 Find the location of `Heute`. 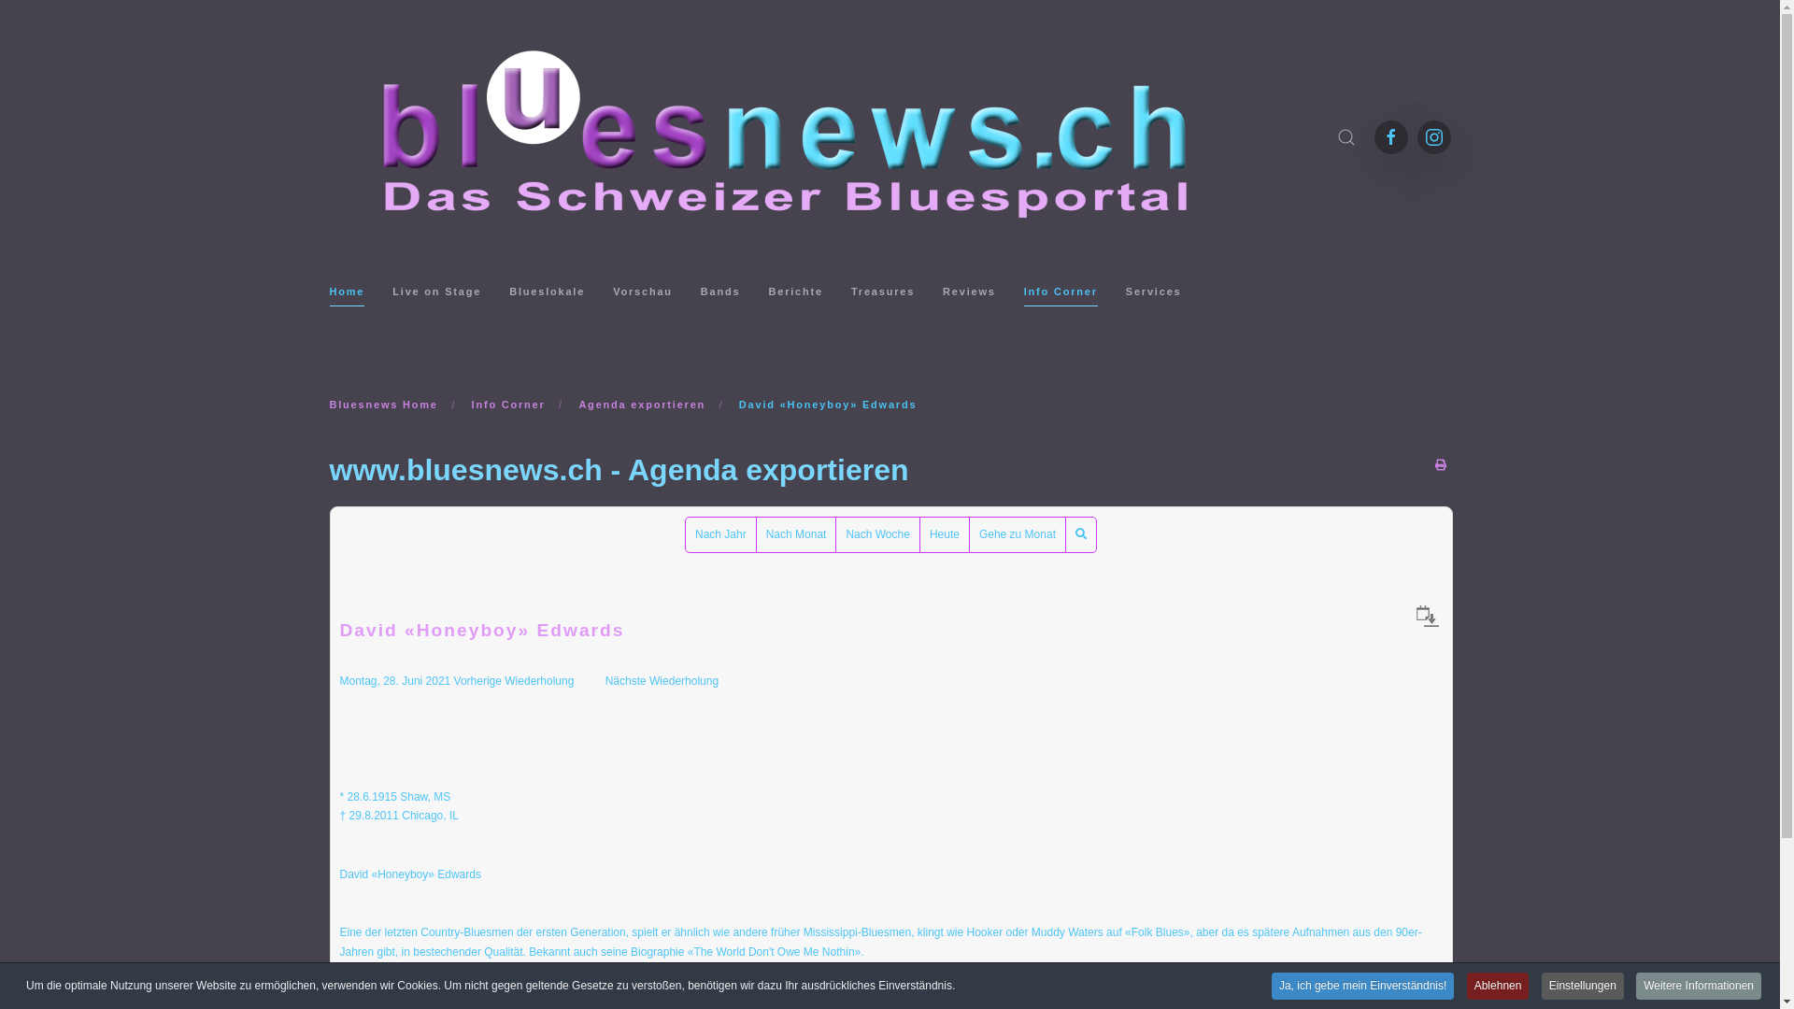

Heute is located at coordinates (945, 534).